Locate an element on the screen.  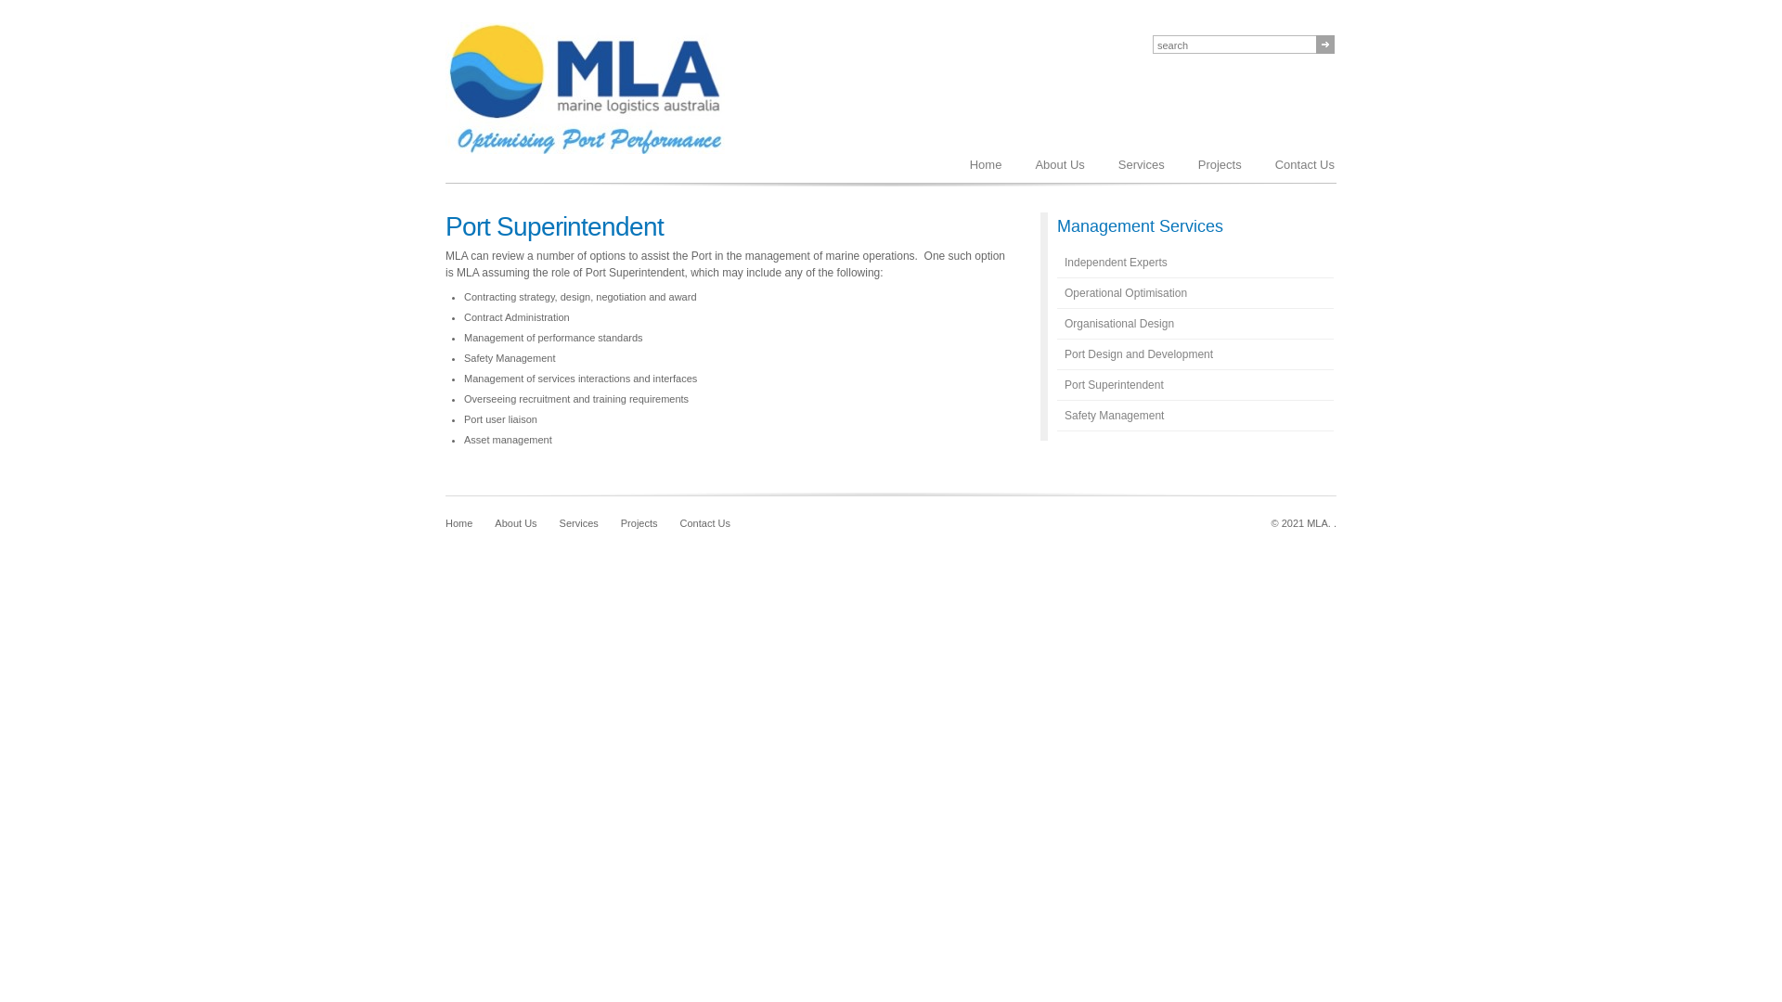
Safety Management is located at coordinates (1195, 416).